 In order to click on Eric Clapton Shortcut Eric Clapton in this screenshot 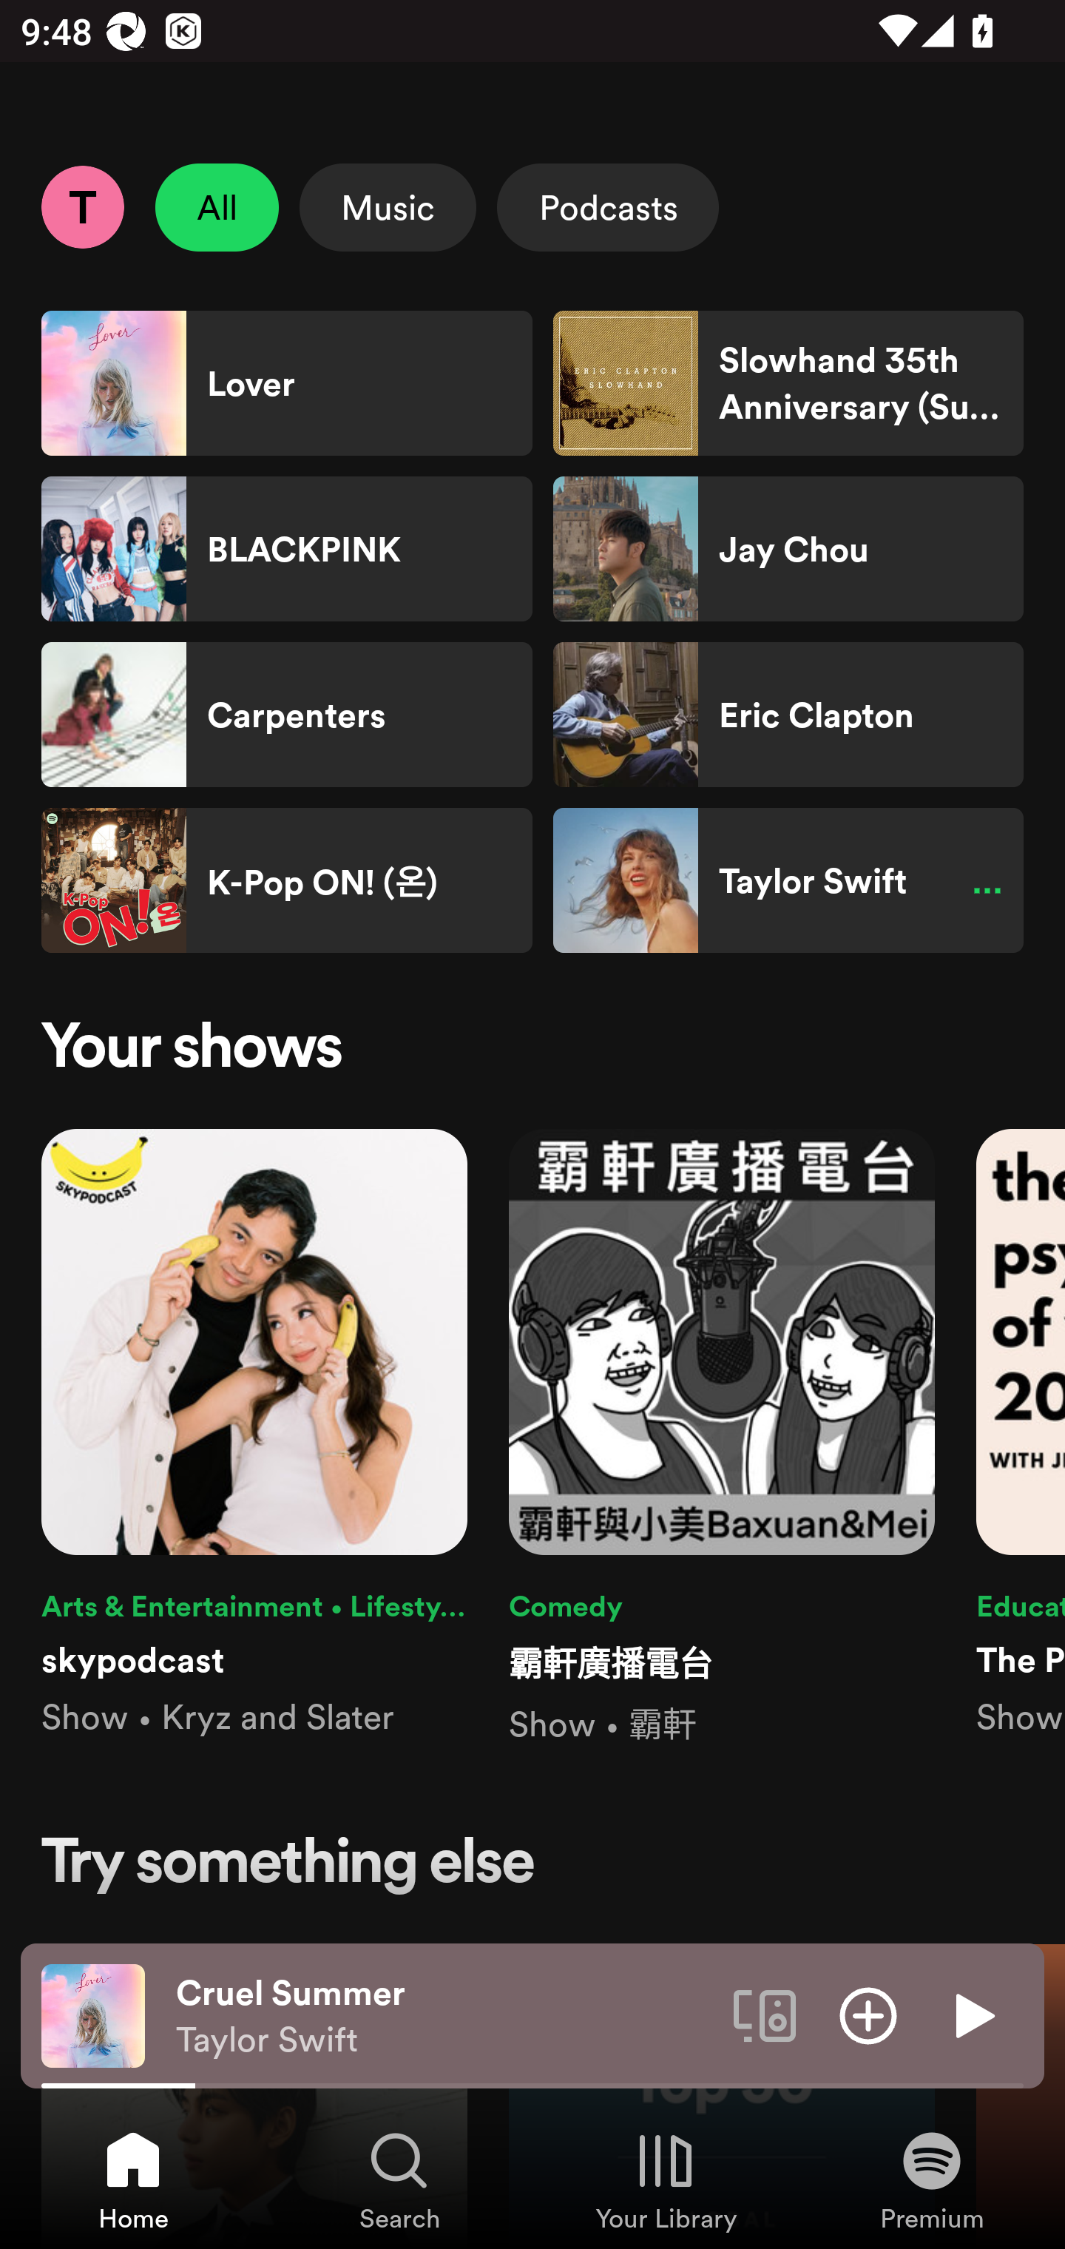, I will do `click(788, 715)`.